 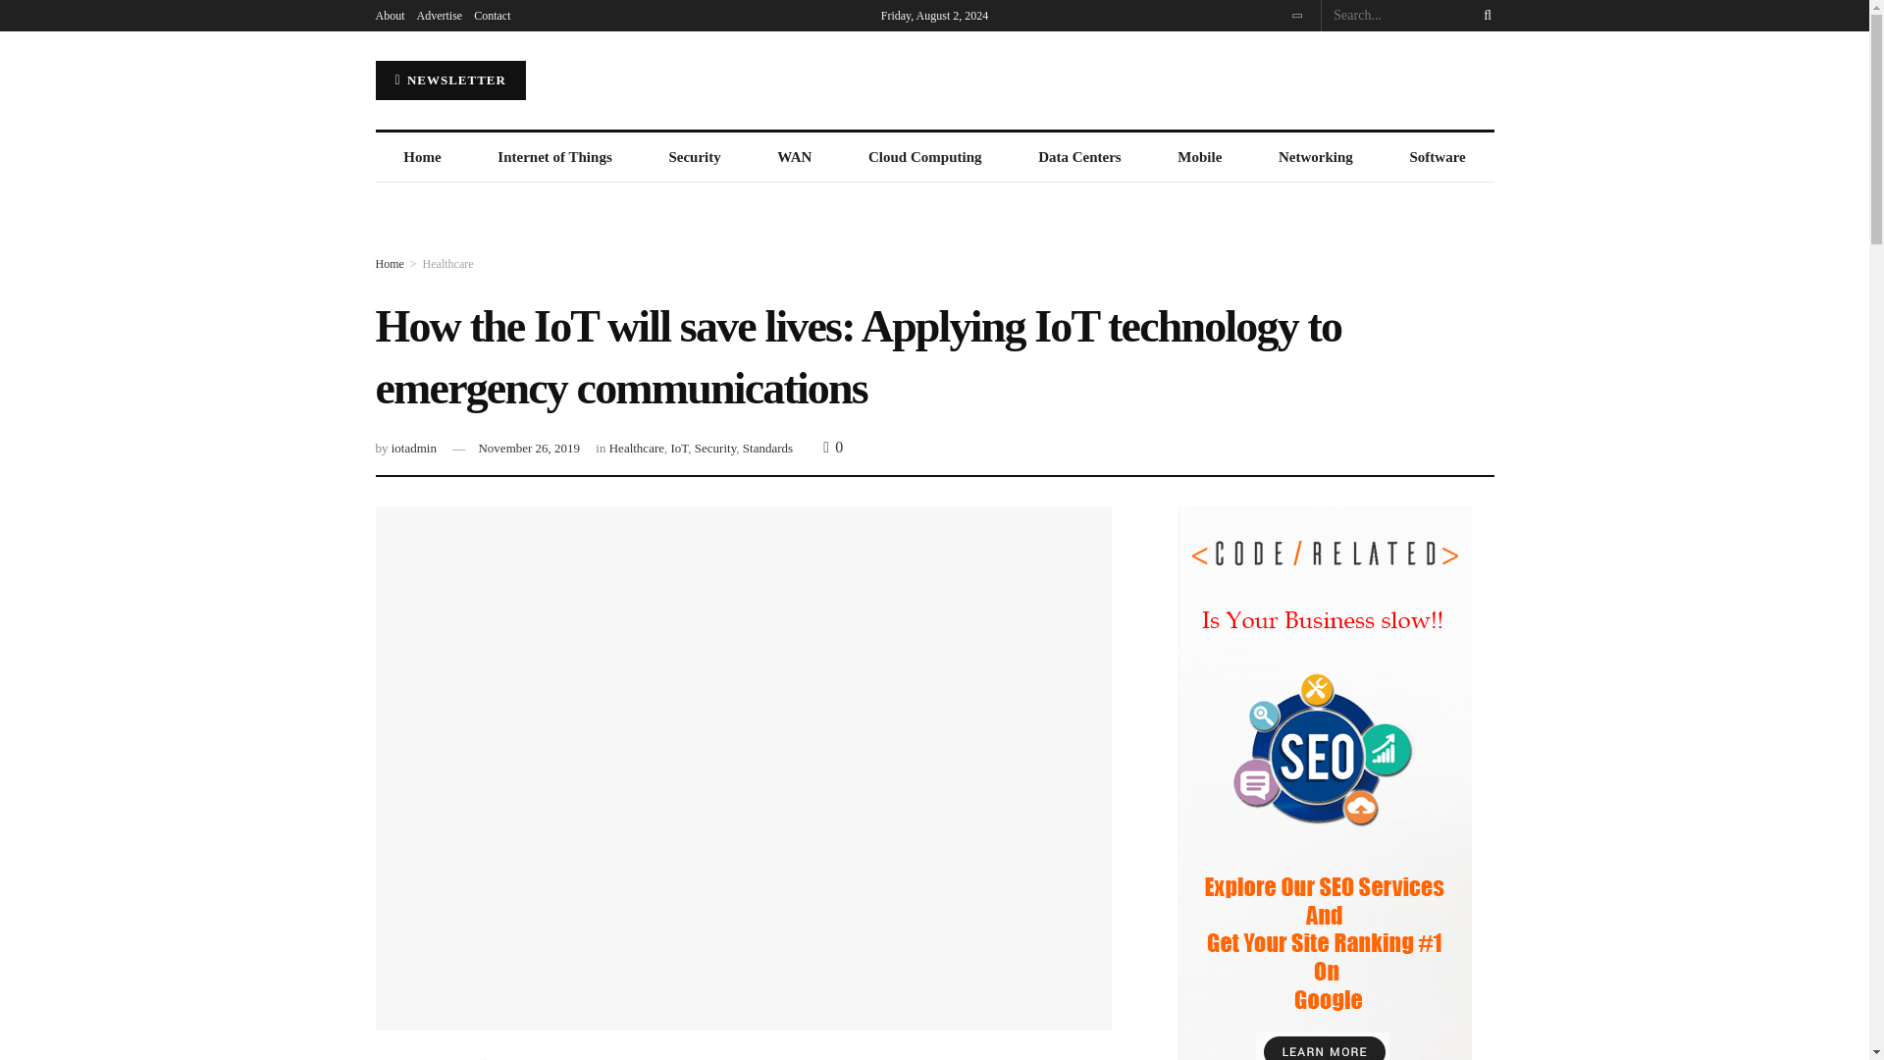 I want to click on About, so click(x=390, y=16).